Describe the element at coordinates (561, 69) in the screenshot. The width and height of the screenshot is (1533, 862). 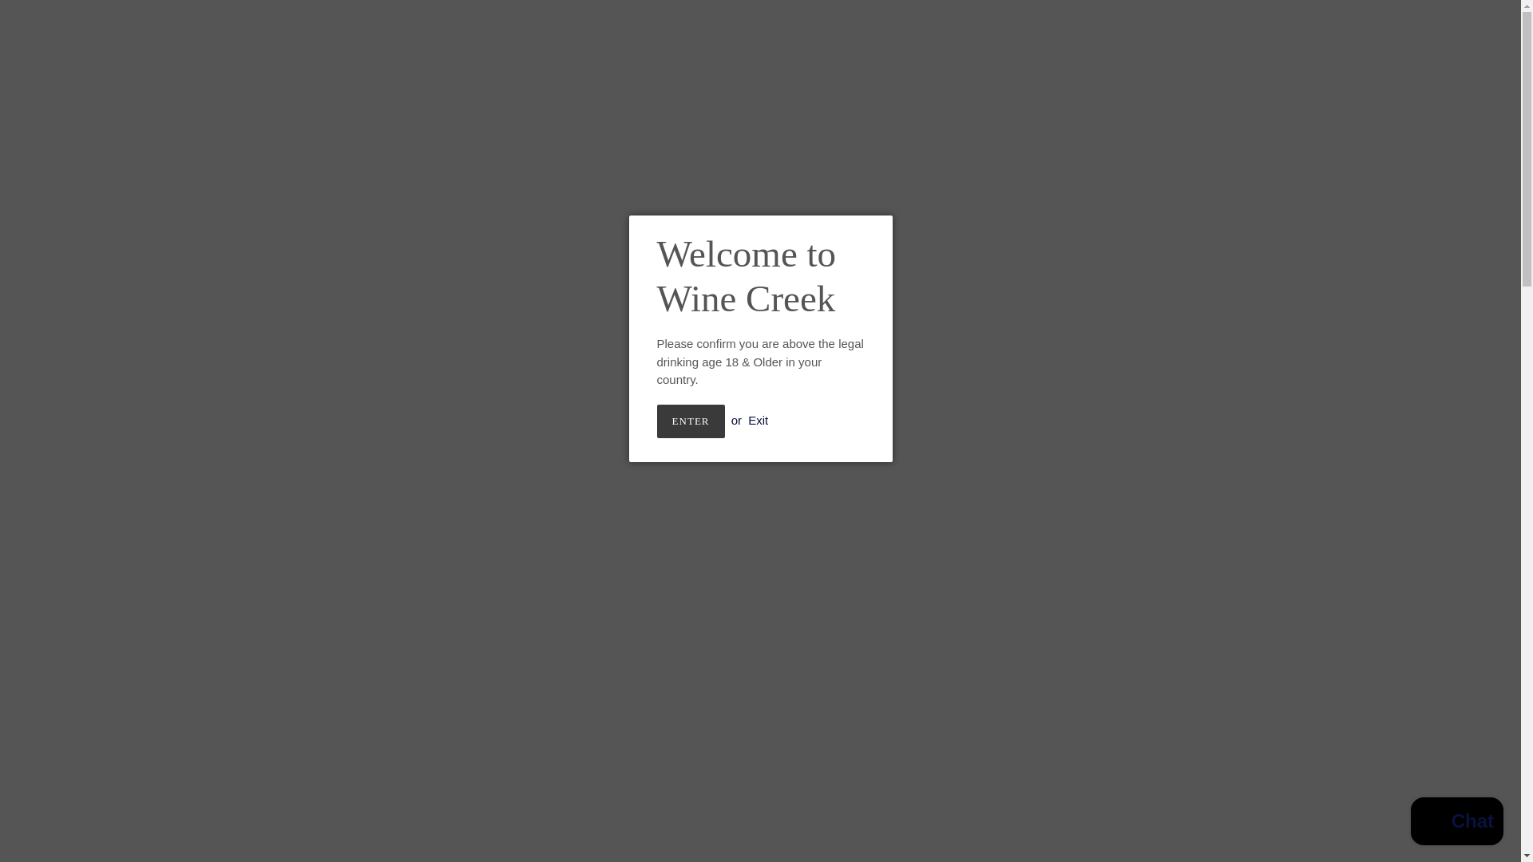
I see `HOME` at that location.